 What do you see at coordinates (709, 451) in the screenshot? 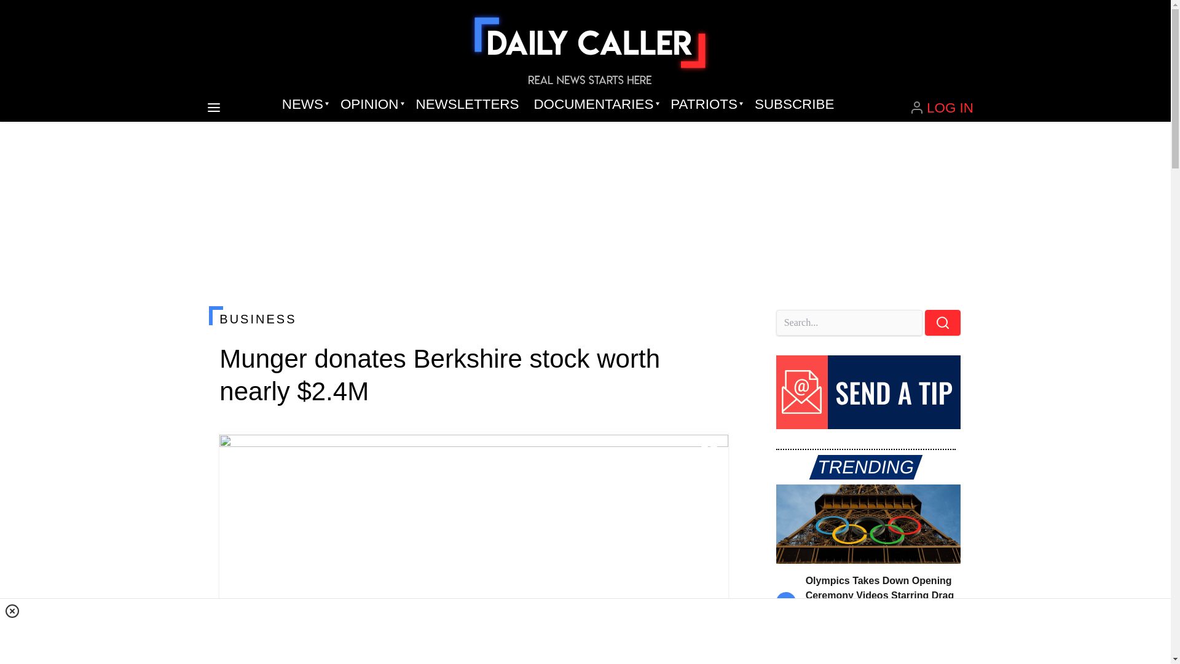
I see `Toggle fullscreen` at bounding box center [709, 451].